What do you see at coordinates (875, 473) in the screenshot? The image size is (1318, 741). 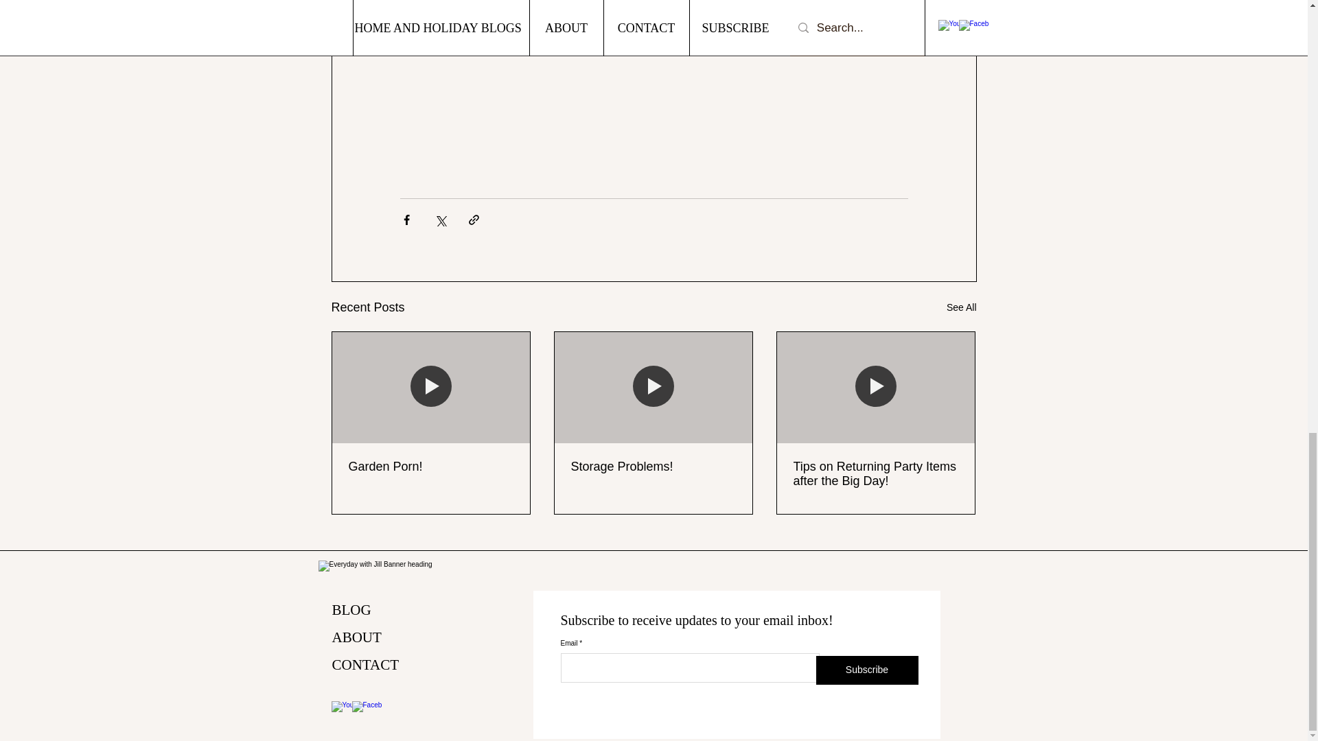 I see `Tips on Returning Party Items after the Big Day!` at bounding box center [875, 473].